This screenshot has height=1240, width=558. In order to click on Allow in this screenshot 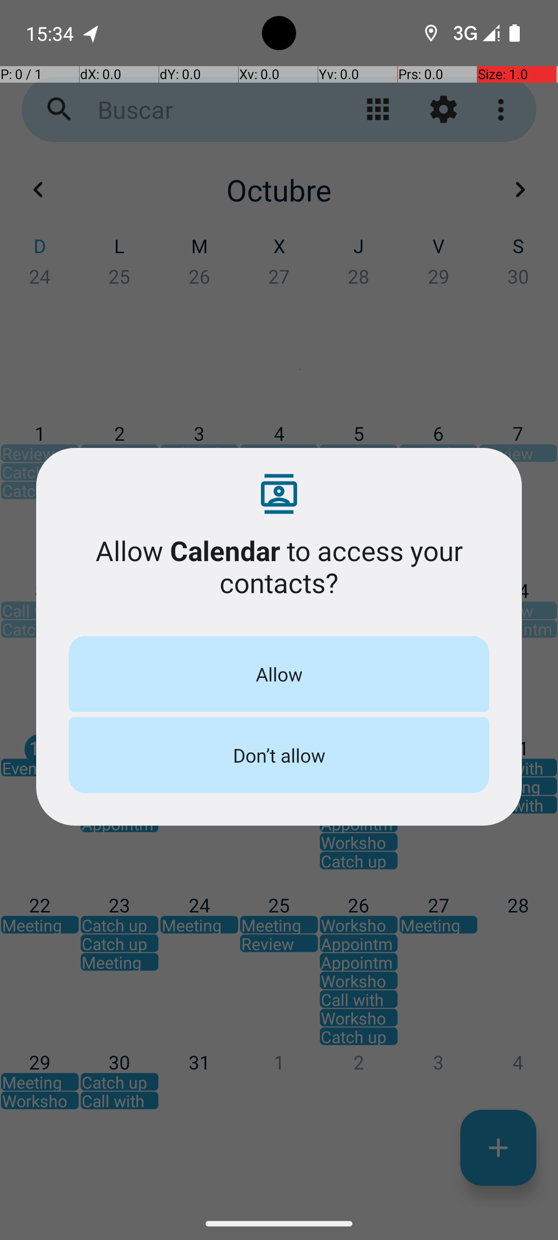, I will do `click(279, 674)`.